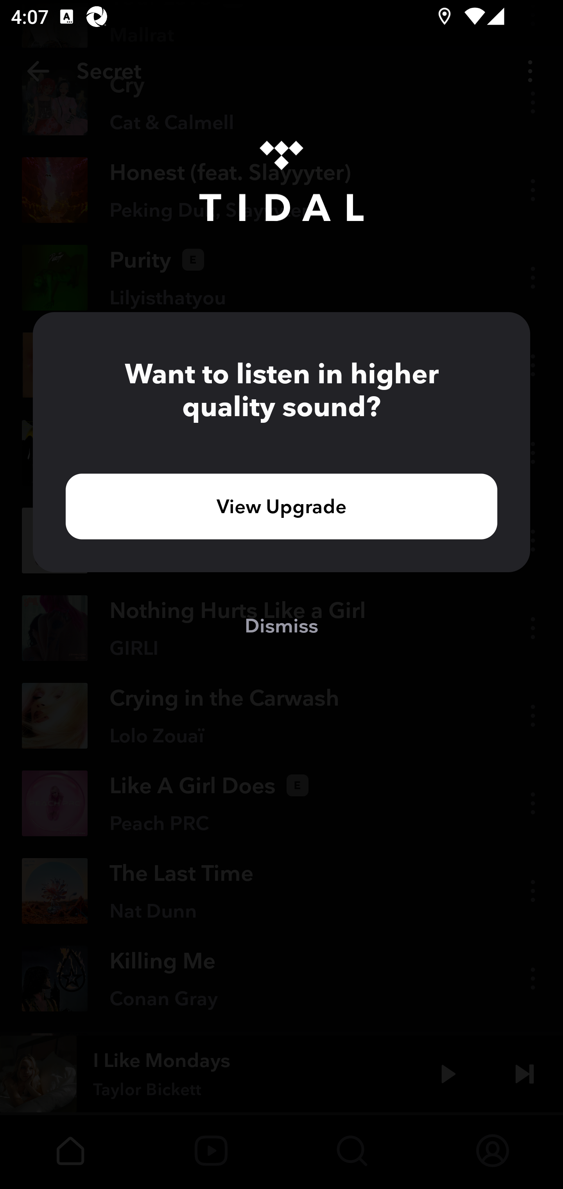 This screenshot has height=1189, width=563. What do you see at coordinates (281, 506) in the screenshot?
I see `View Upgrade` at bounding box center [281, 506].